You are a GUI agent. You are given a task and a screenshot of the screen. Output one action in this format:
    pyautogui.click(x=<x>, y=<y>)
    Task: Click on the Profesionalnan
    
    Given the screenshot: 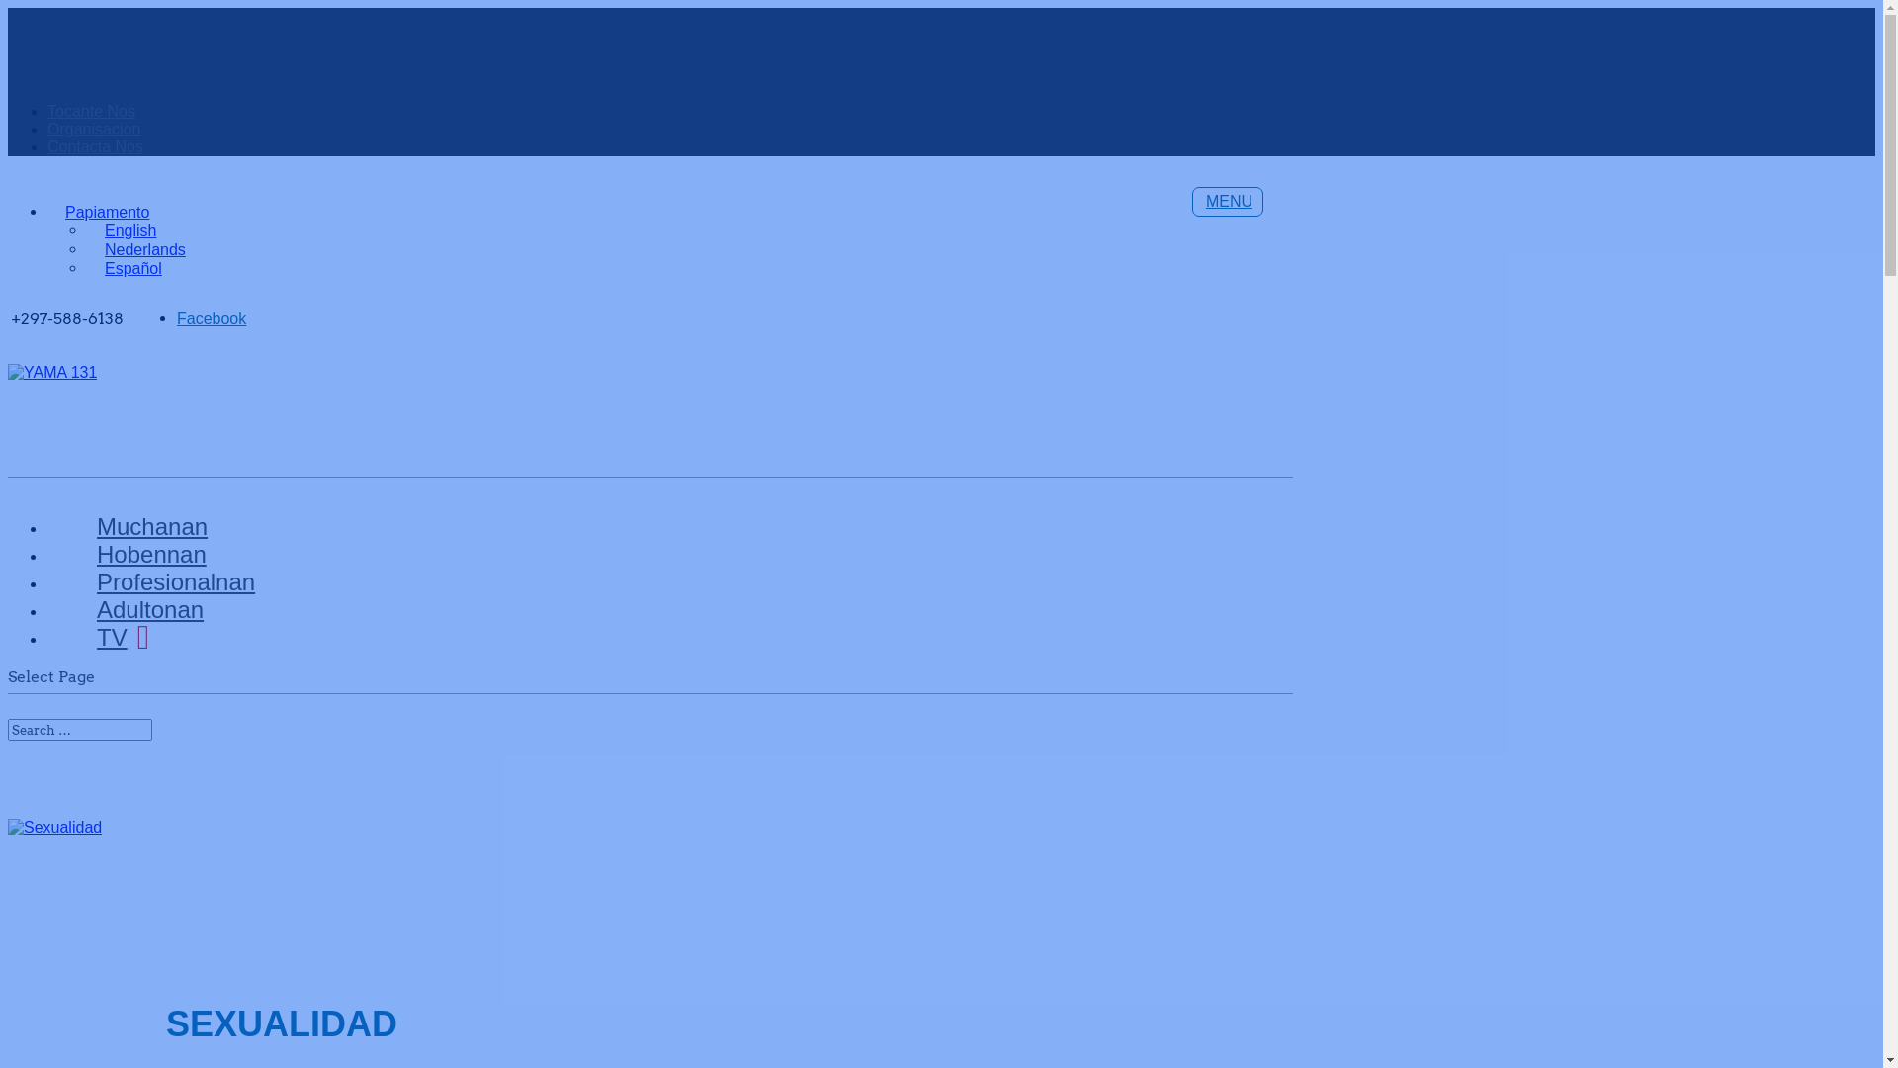 What is the action you would take?
    pyautogui.click(x=176, y=589)
    